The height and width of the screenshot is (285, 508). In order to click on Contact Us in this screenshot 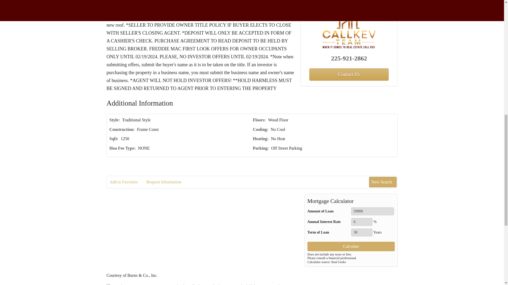, I will do `click(349, 74)`.